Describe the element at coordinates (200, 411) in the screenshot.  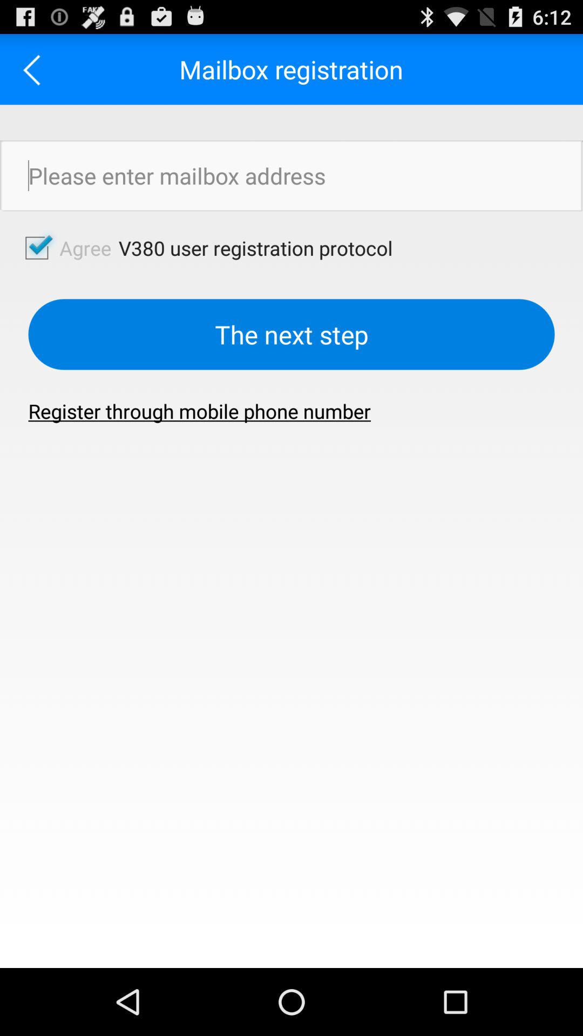
I see `scroll until register through mobile` at that location.